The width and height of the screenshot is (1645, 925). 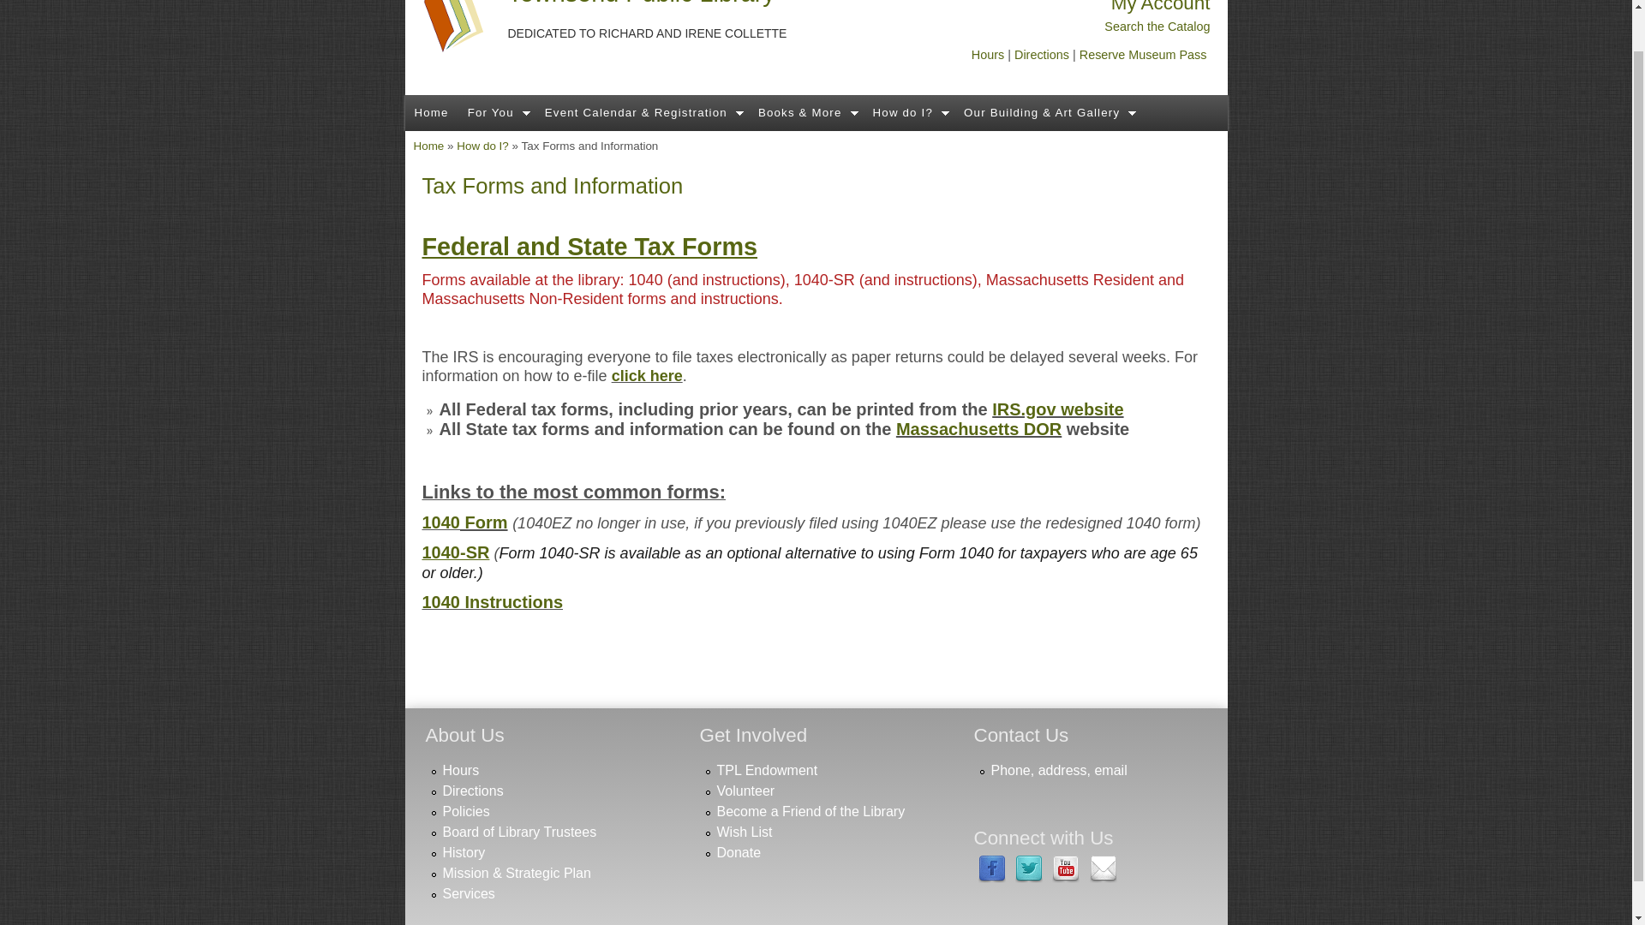 I want to click on Discover Book and Movie suggestions., so click(x=805, y=113).